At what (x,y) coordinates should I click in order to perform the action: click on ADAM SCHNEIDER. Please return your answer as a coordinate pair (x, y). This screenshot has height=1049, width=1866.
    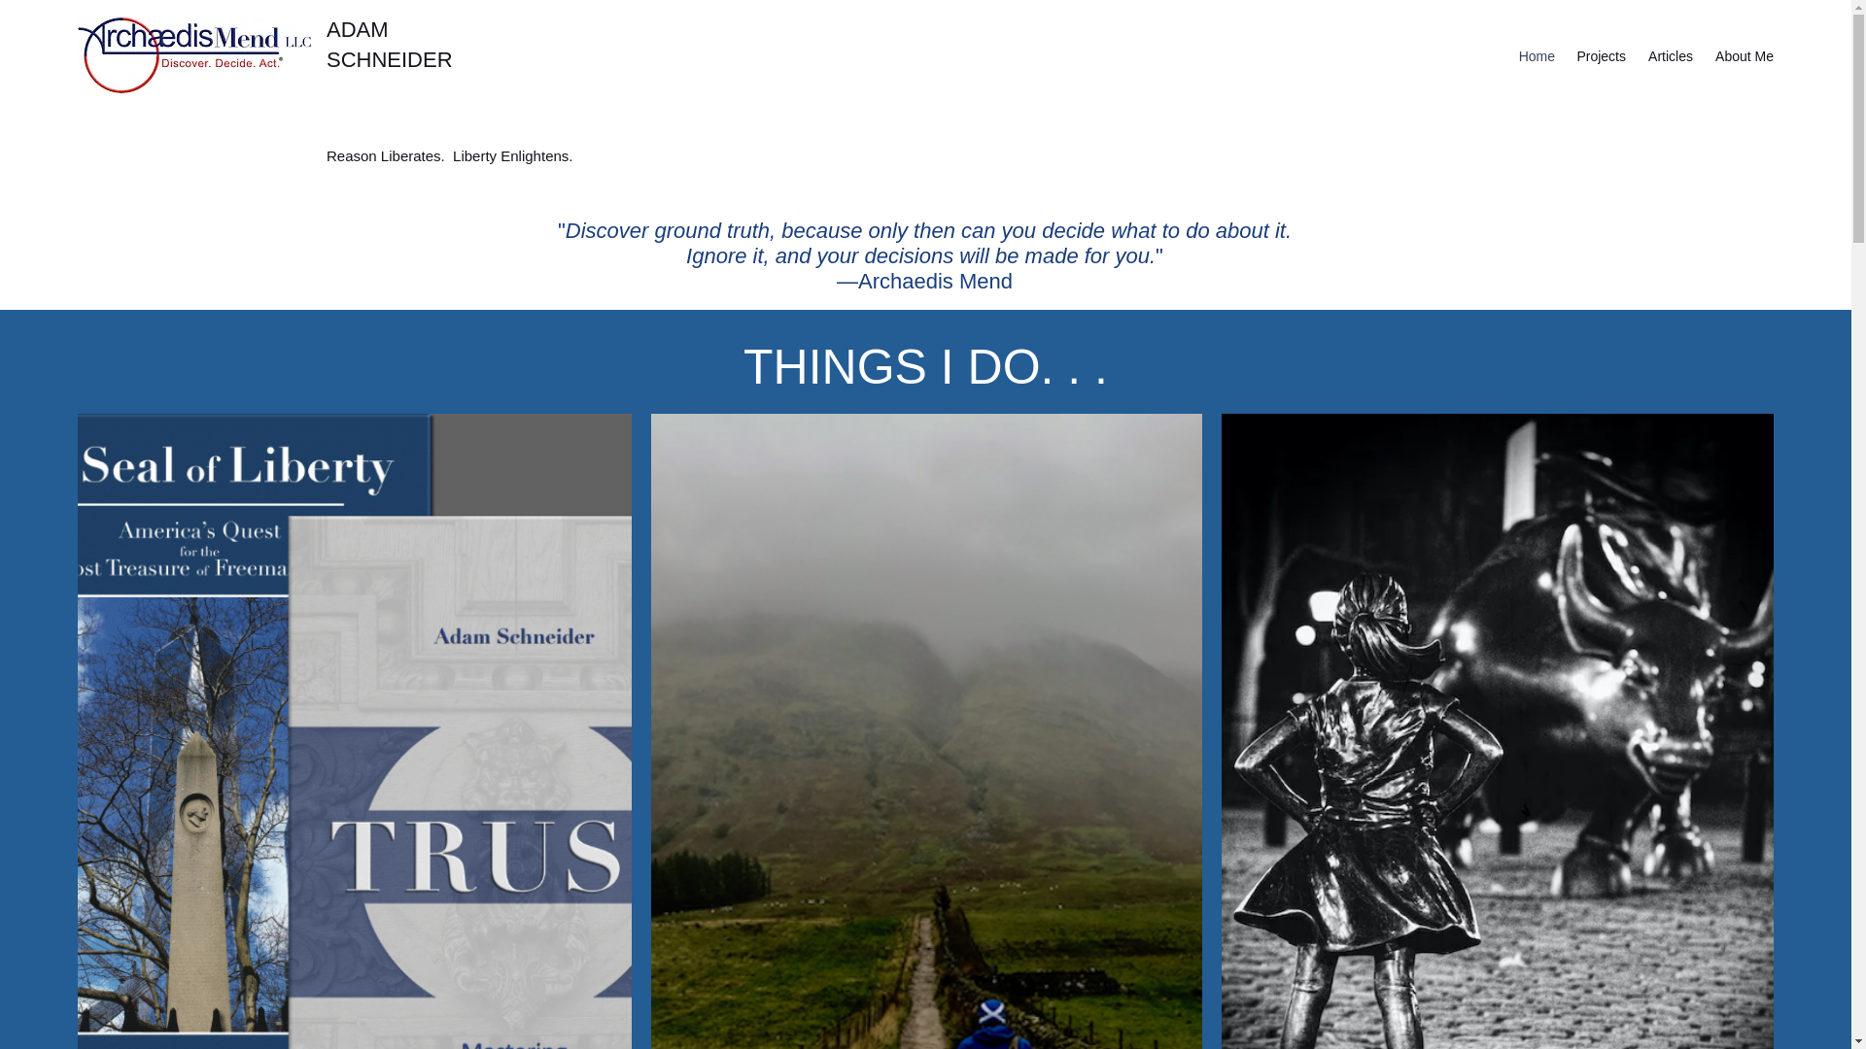
    Looking at the image, I should click on (390, 45).